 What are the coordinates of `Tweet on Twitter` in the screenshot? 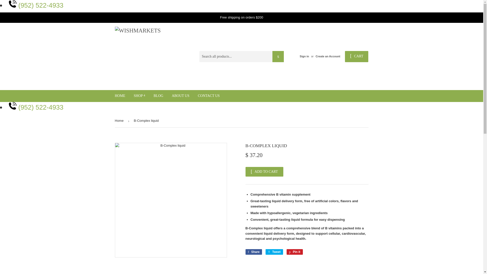 It's located at (274, 252).